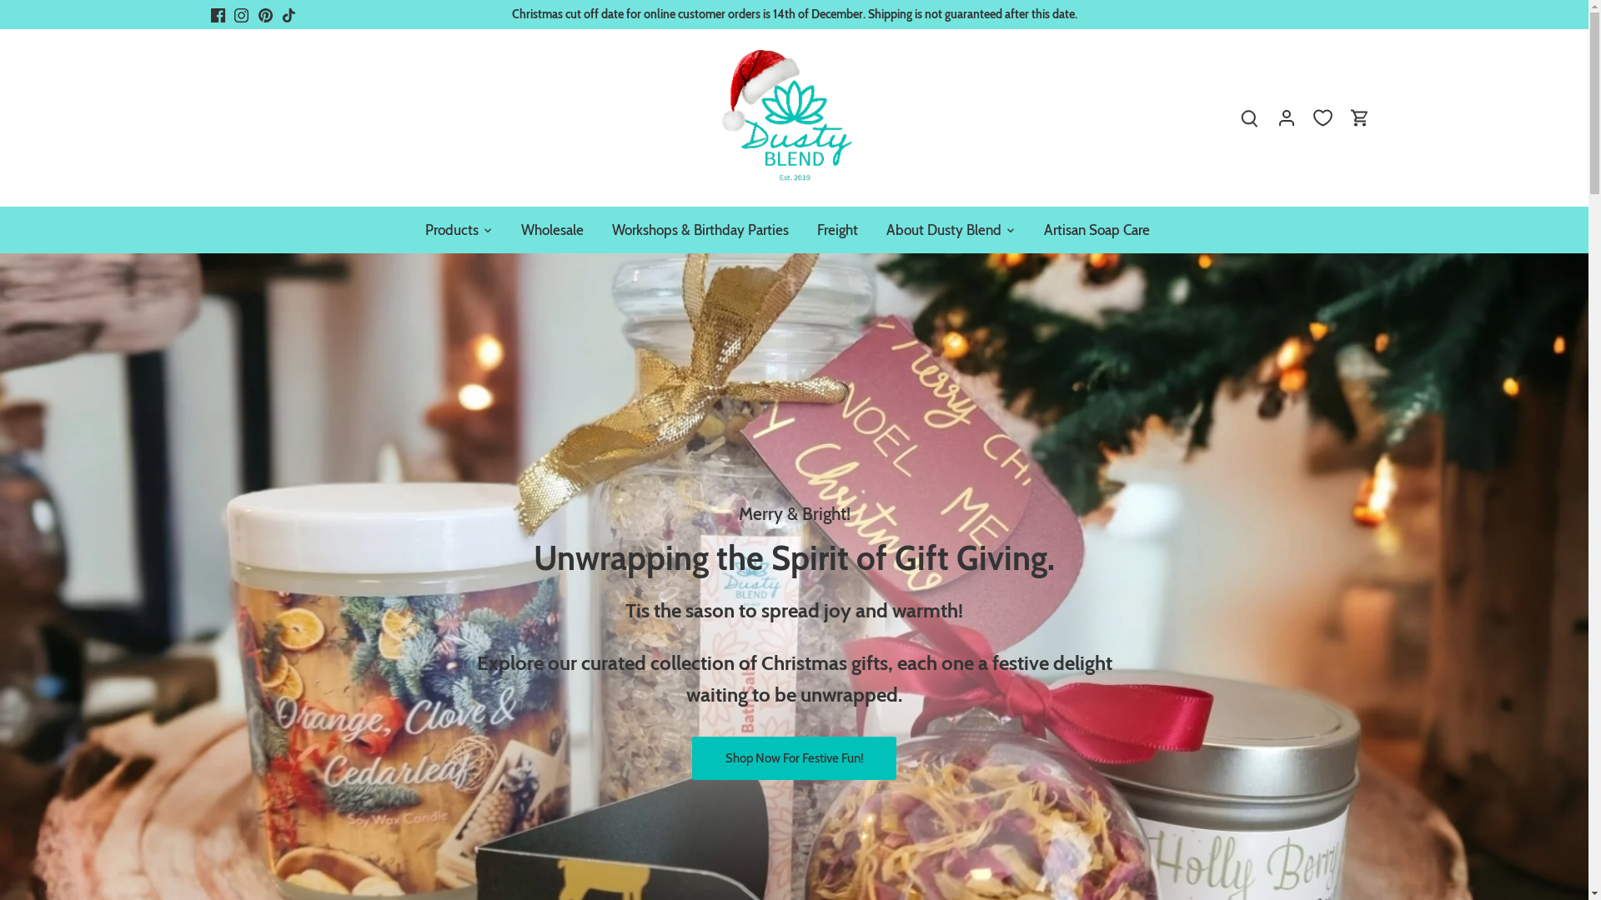 The image size is (1601, 900). Describe the element at coordinates (217, 15) in the screenshot. I see `Facebook` at that location.